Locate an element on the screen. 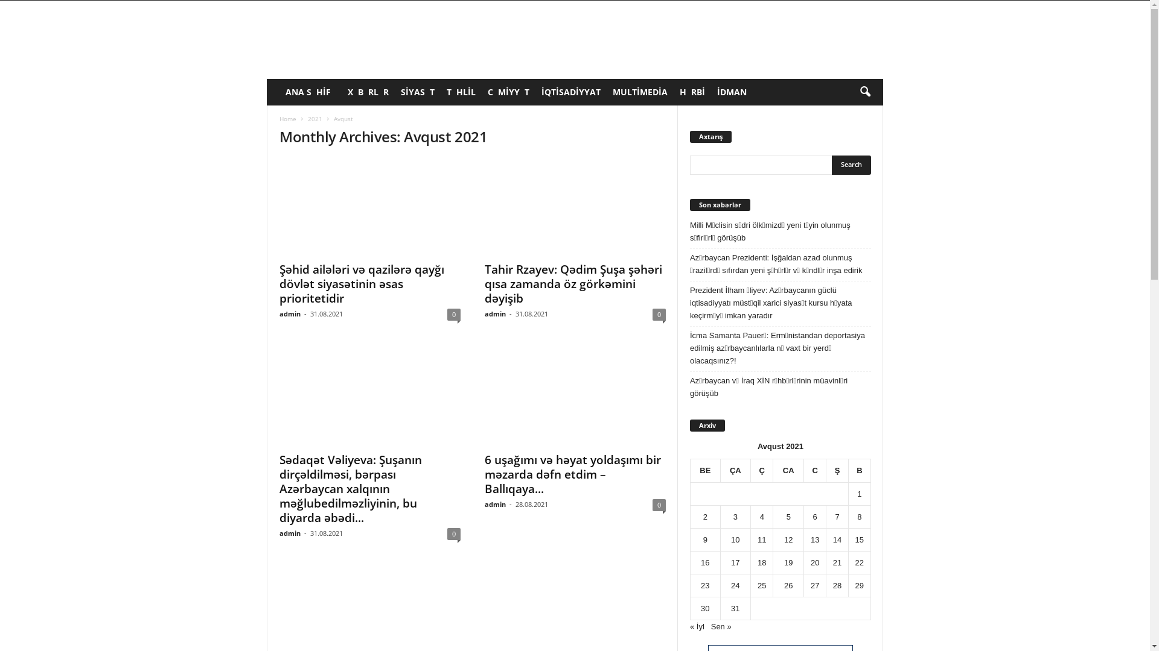  28 is located at coordinates (837, 586).